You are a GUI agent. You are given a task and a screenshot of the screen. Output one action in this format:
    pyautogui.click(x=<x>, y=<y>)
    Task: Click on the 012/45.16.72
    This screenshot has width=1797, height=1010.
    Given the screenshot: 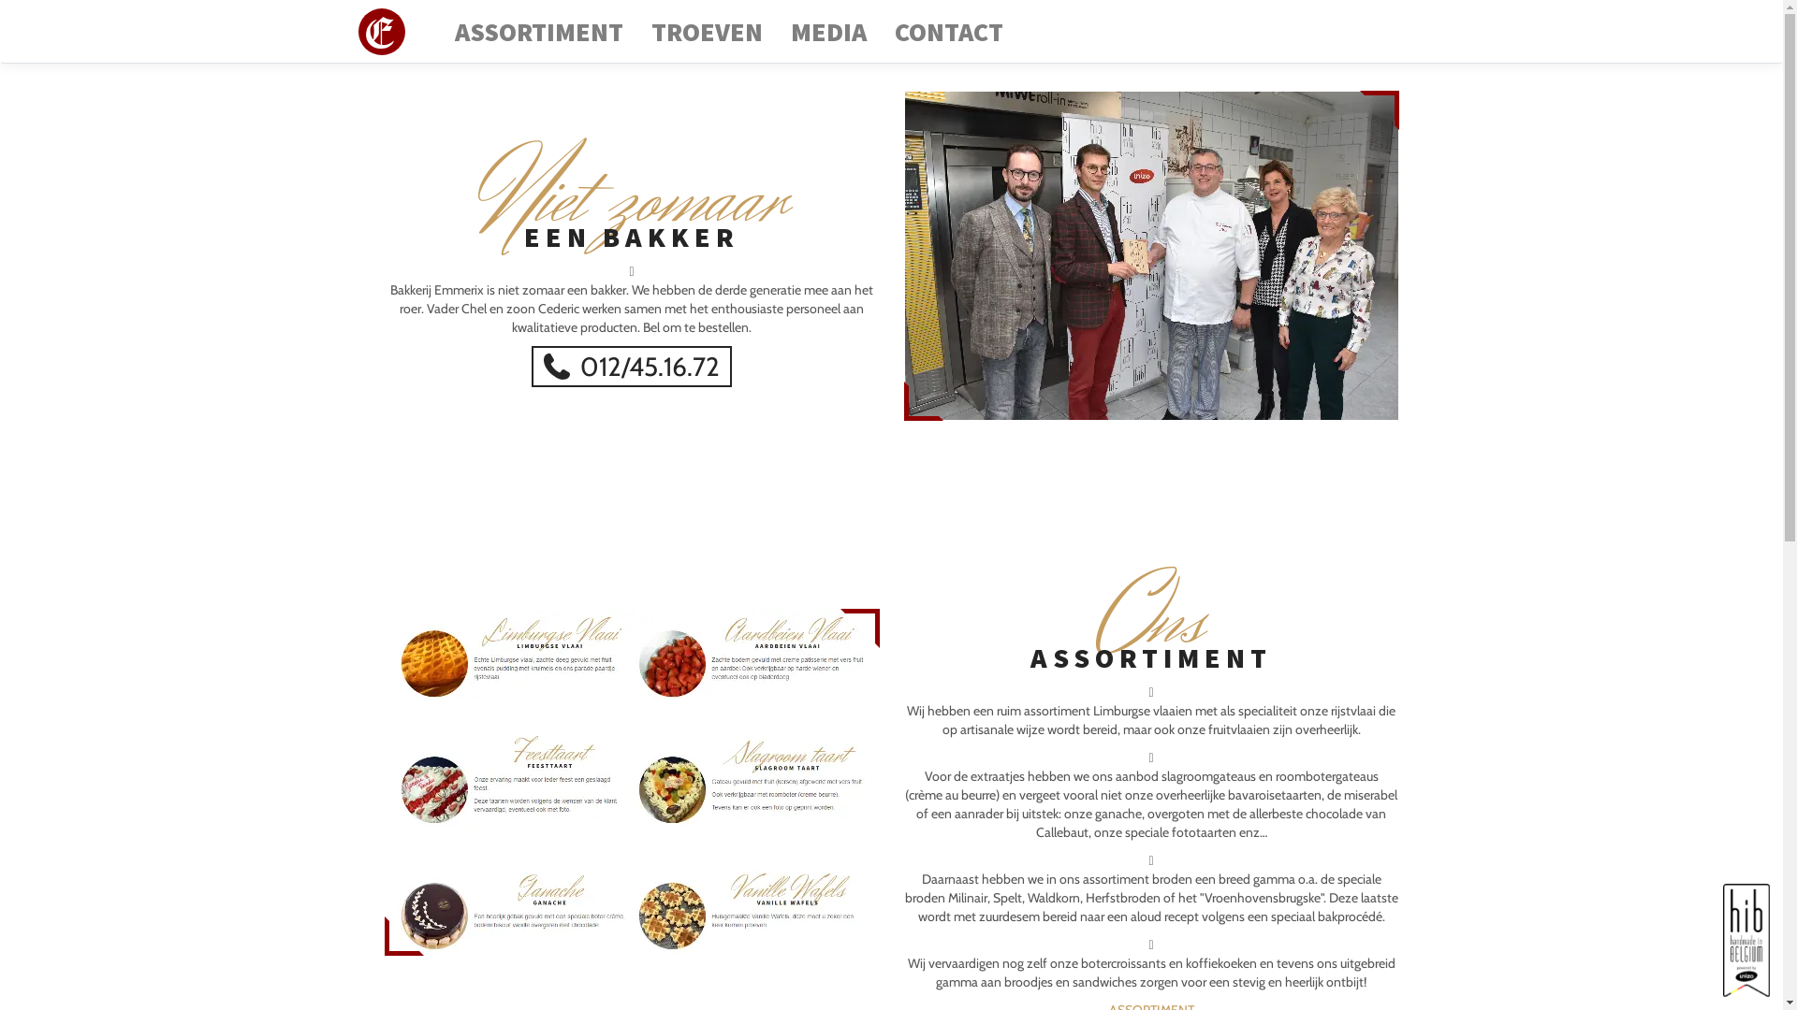 What is the action you would take?
    pyautogui.click(x=633, y=367)
    